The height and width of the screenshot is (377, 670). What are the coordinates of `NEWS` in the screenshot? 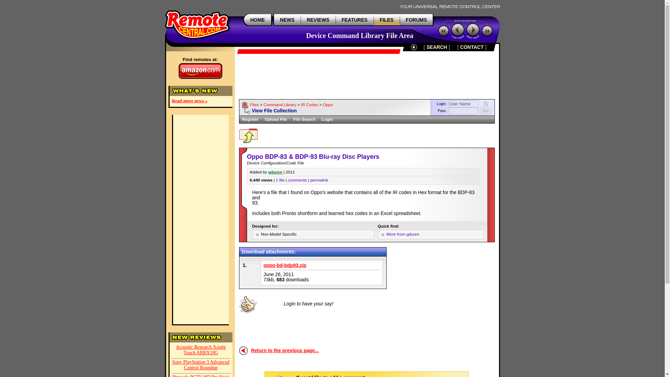 It's located at (287, 20).